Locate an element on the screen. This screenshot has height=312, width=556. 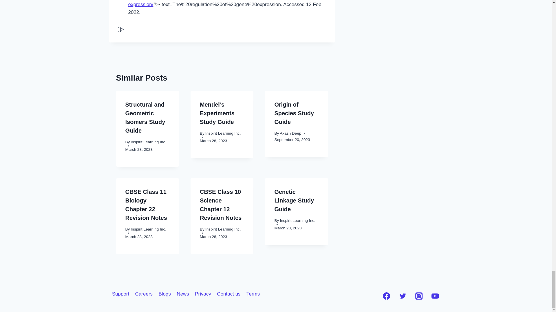
terms is located at coordinates (253, 294).